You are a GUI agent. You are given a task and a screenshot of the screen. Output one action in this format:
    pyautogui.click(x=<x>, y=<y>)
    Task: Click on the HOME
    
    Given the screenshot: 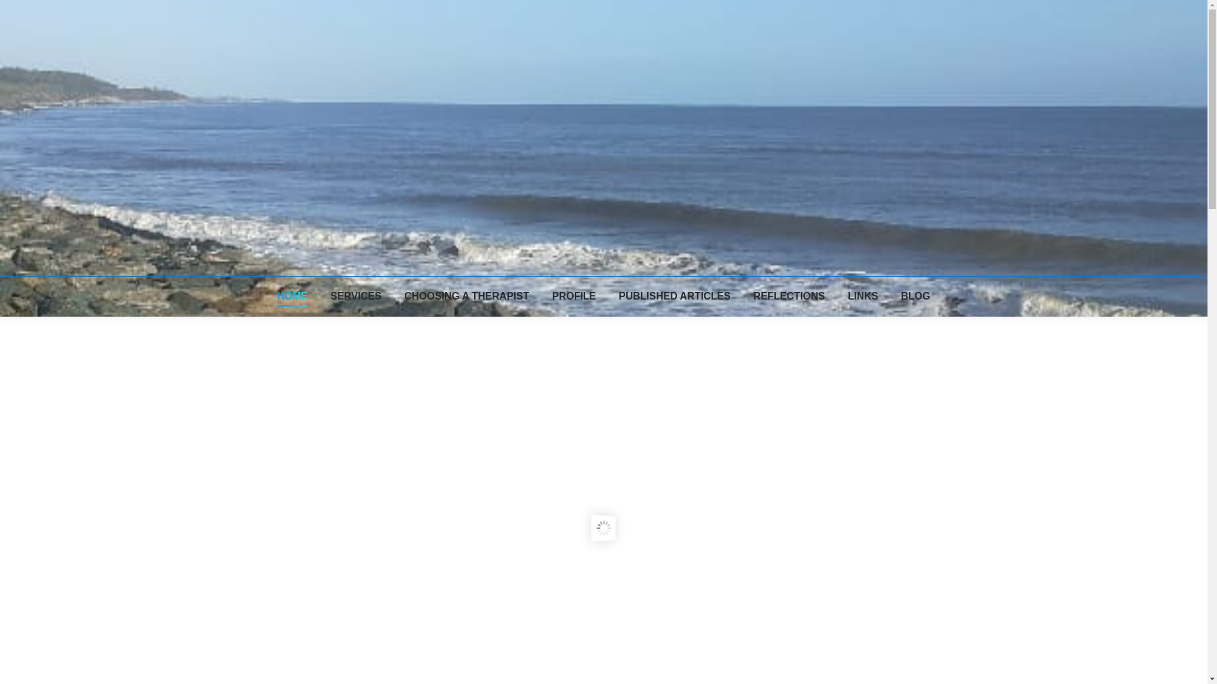 What is the action you would take?
    pyautogui.click(x=292, y=296)
    